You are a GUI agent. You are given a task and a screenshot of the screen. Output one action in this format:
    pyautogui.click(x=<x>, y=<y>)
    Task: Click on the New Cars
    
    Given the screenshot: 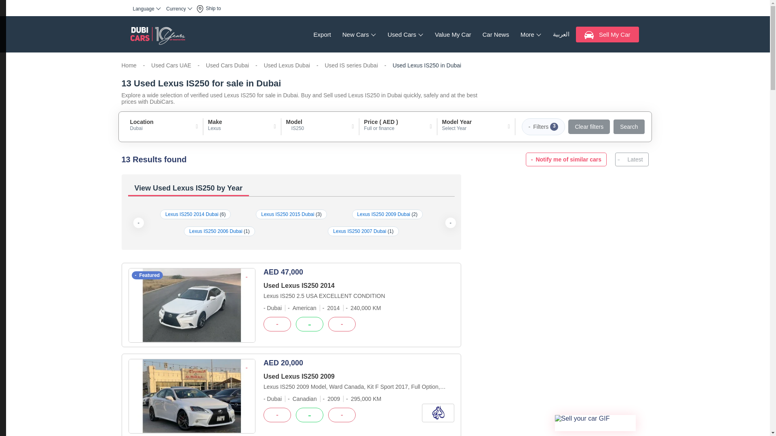 What is the action you would take?
    pyautogui.click(x=359, y=34)
    